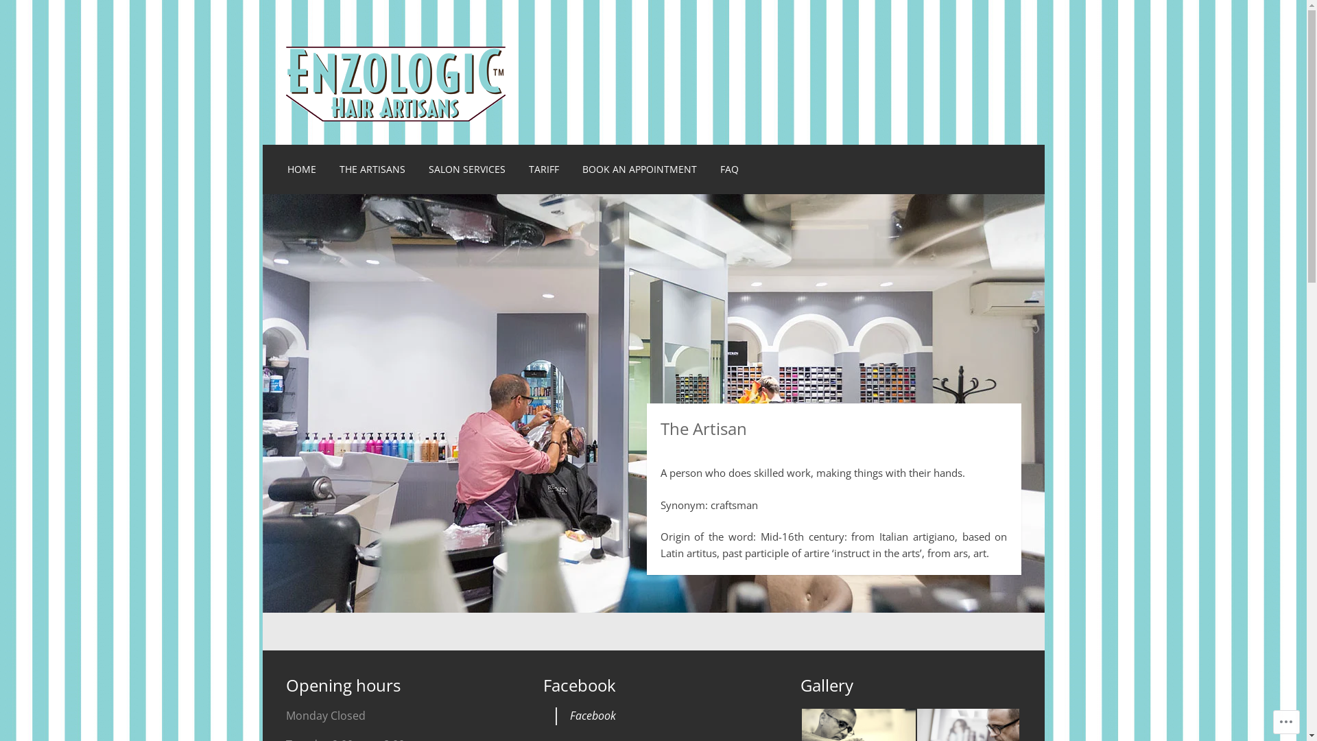  Describe the element at coordinates (467, 169) in the screenshot. I see `SALON SERVICES` at that location.